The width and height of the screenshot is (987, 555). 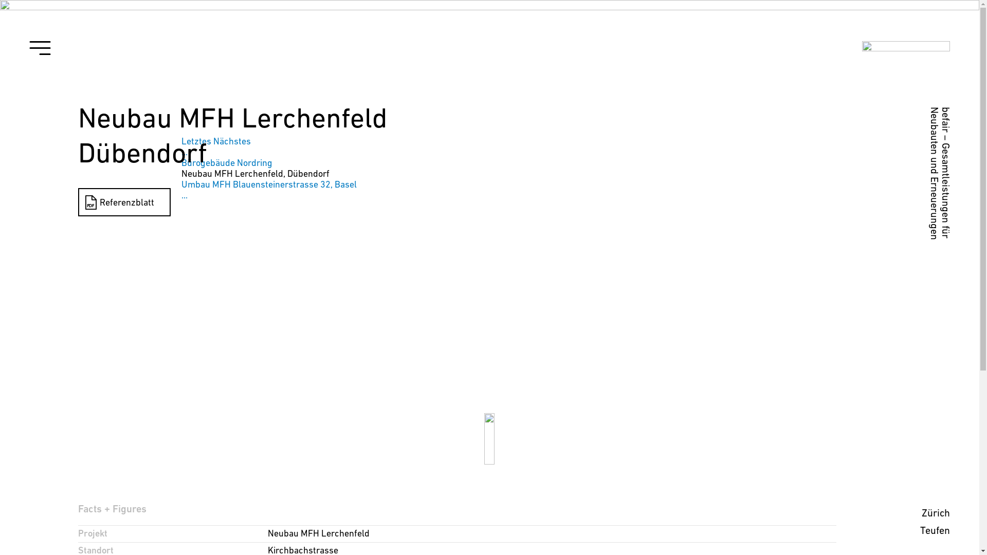 What do you see at coordinates (184, 152) in the screenshot?
I see `...` at bounding box center [184, 152].